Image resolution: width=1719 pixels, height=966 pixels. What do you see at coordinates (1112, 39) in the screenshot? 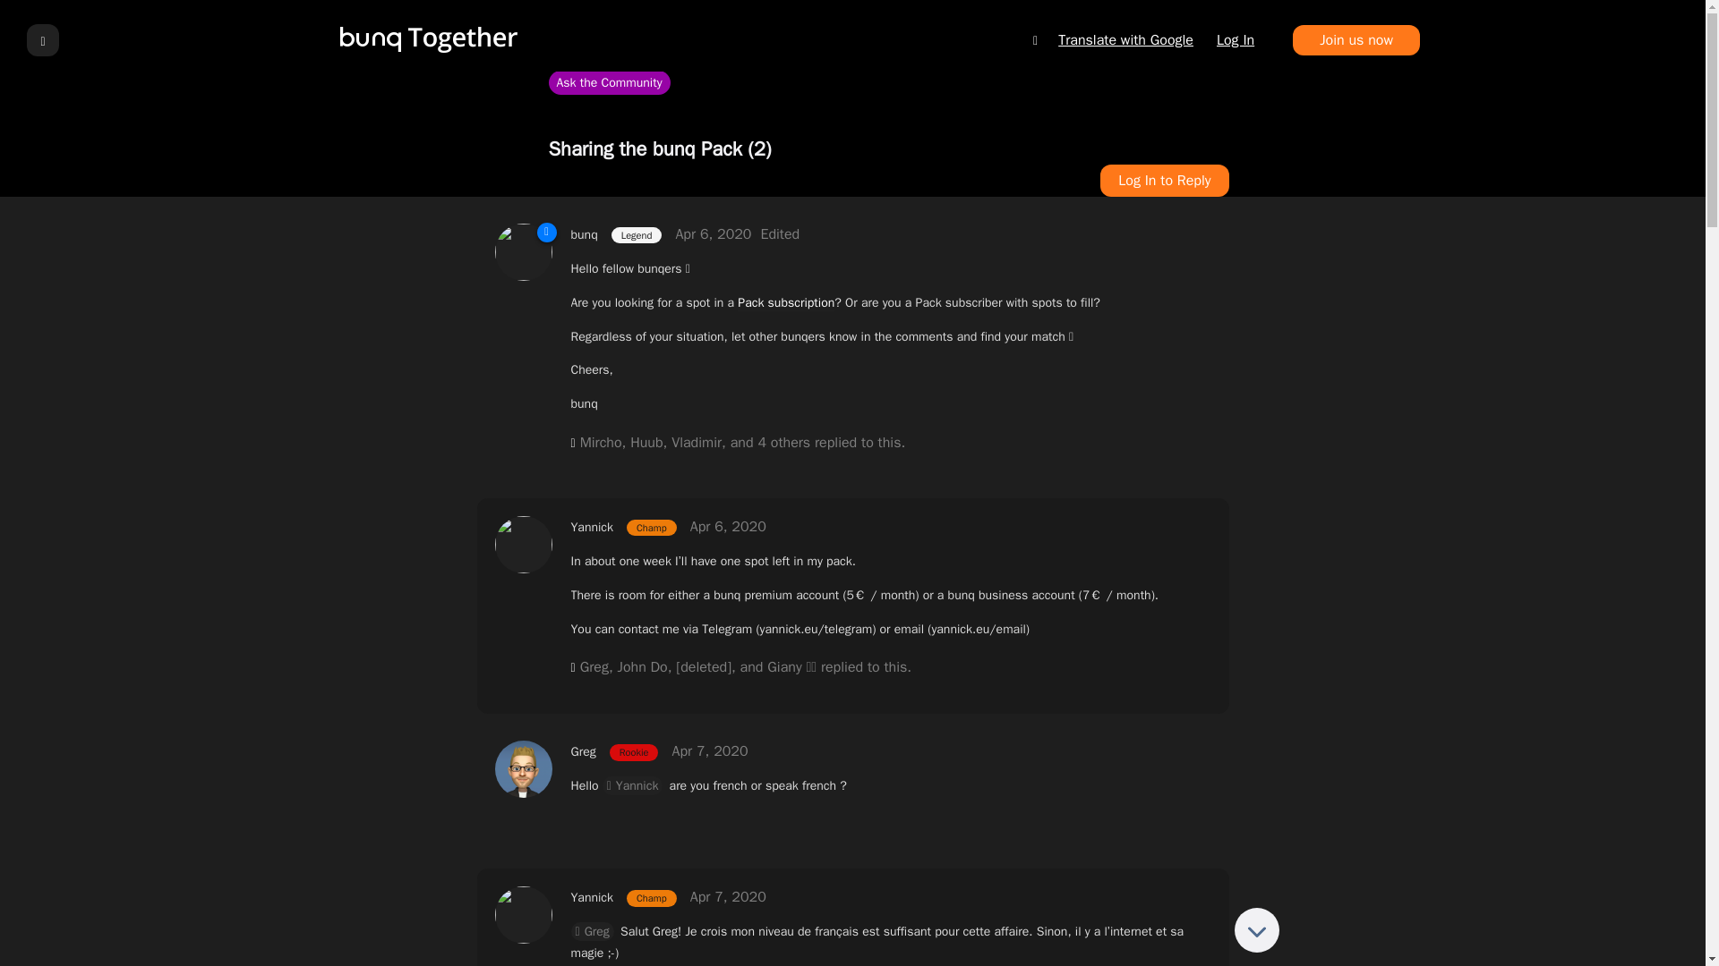
I see `Translate with Google` at bounding box center [1112, 39].